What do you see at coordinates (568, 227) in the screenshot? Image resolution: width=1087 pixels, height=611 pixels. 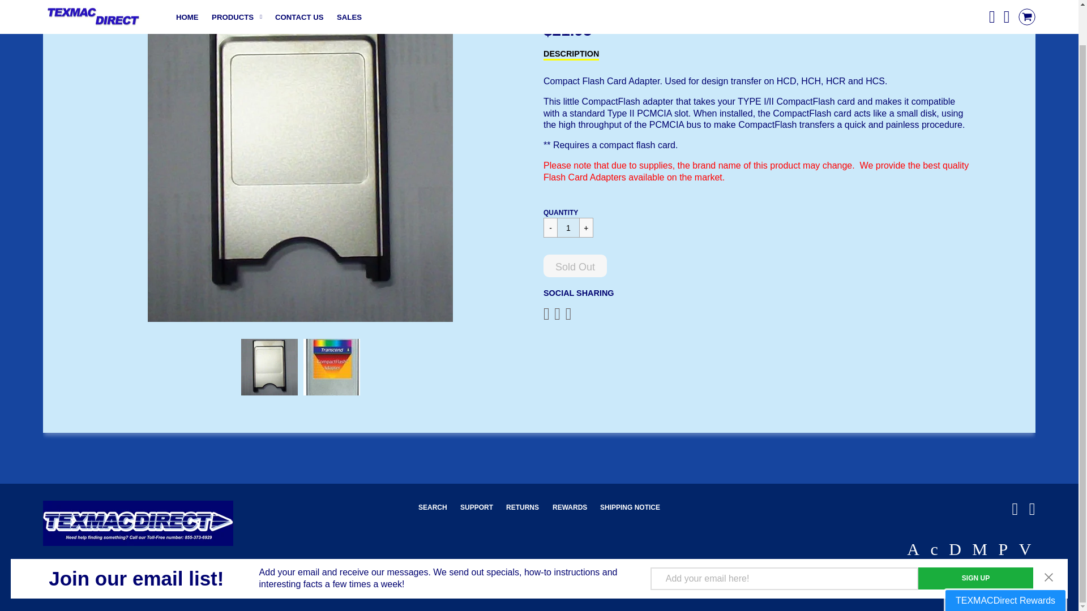 I see `1` at bounding box center [568, 227].